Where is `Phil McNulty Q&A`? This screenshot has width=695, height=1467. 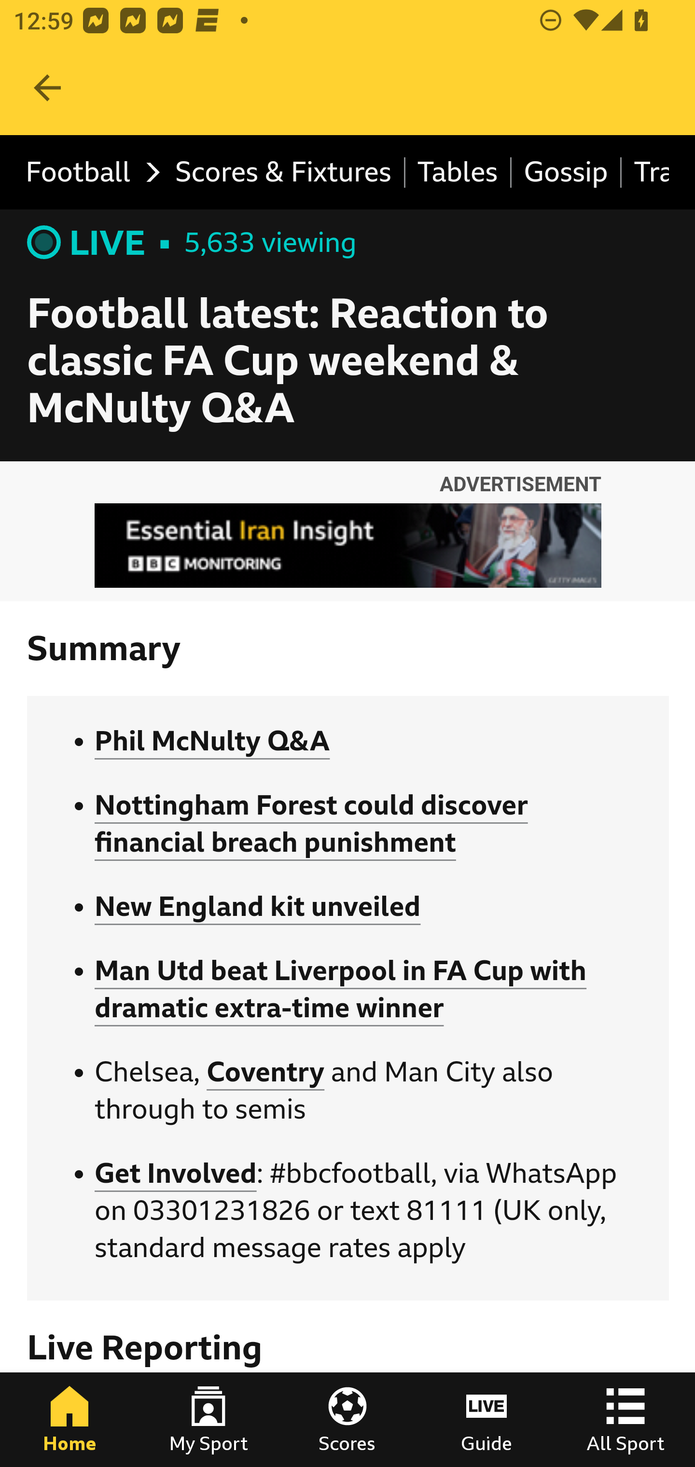 Phil McNulty Q&A is located at coordinates (212, 741).